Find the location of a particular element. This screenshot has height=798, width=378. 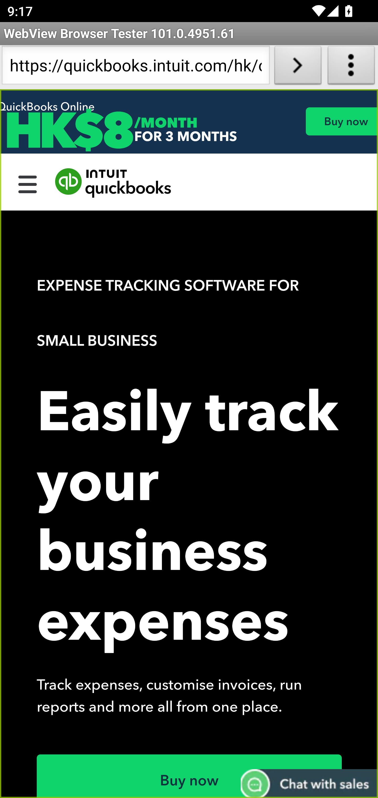

About WebView is located at coordinates (351, 67).